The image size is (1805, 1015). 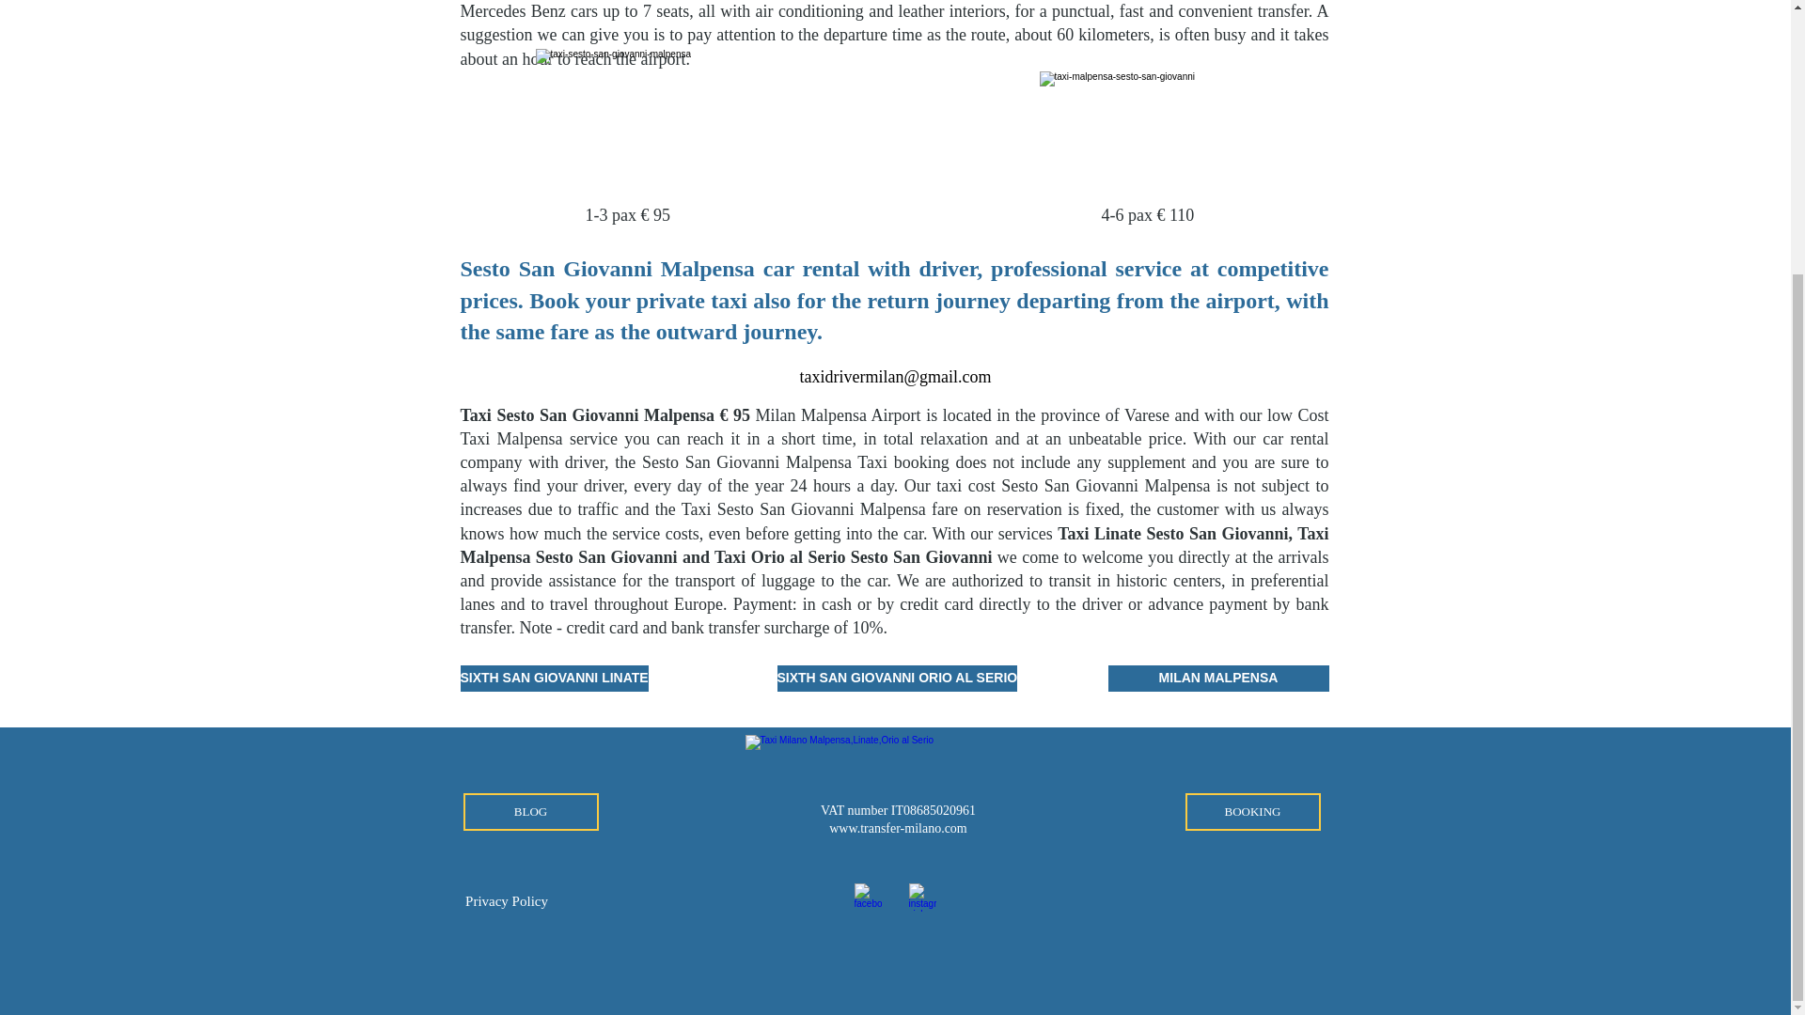 I want to click on BLOG, so click(x=529, y=812).